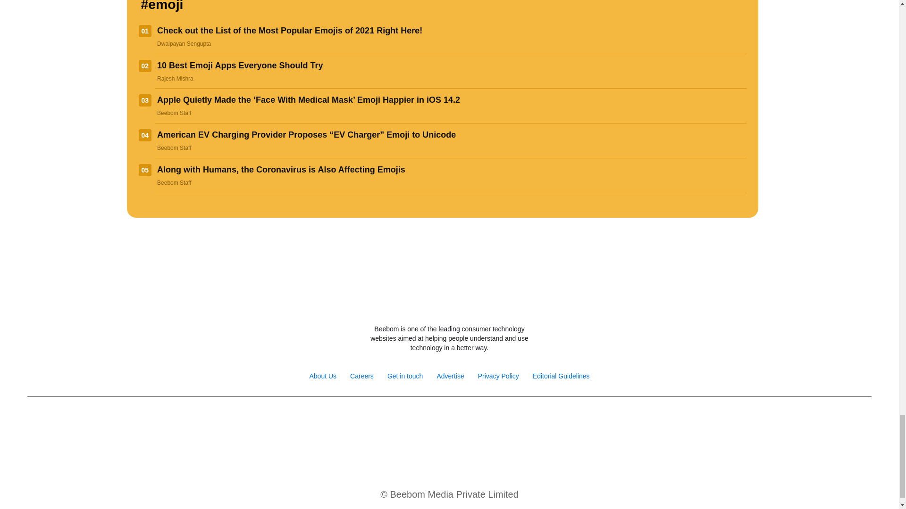 Image resolution: width=906 pixels, height=509 pixels. Describe the element at coordinates (449, 304) in the screenshot. I see `Beebom` at that location.